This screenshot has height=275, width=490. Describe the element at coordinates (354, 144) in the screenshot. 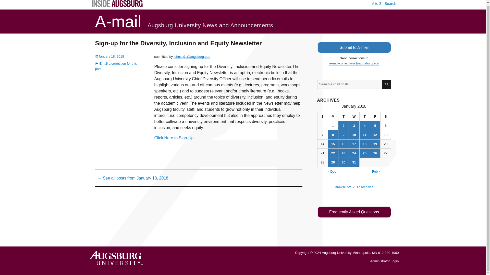

I see `17` at that location.